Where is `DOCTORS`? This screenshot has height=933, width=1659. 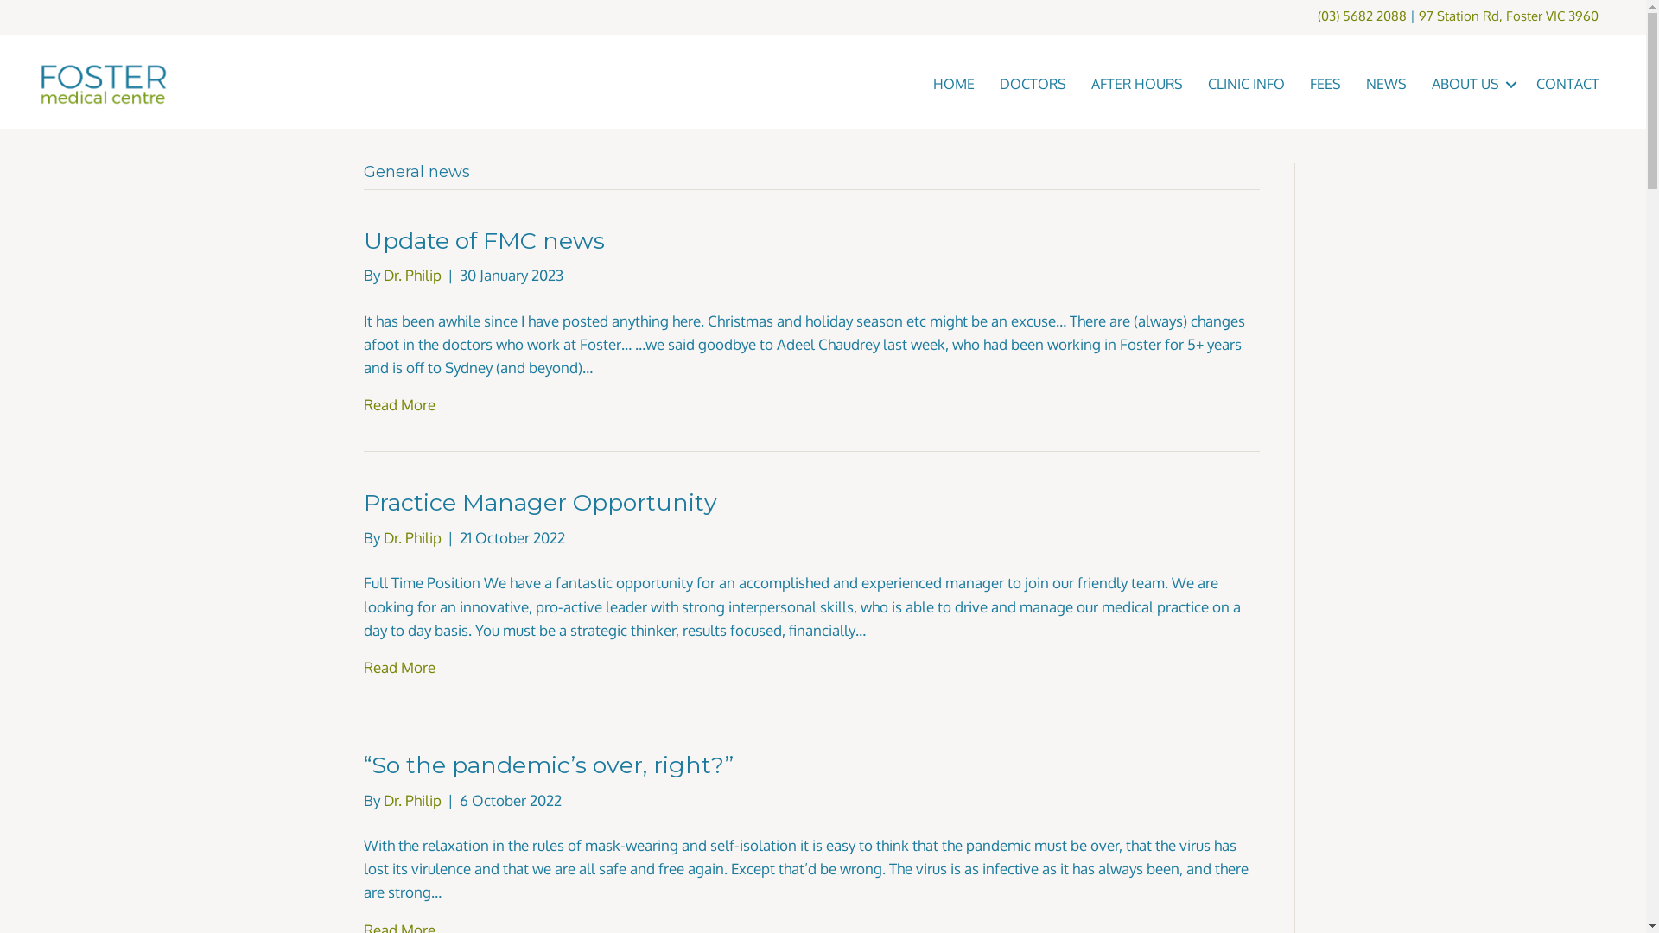
DOCTORS is located at coordinates (1033, 85).